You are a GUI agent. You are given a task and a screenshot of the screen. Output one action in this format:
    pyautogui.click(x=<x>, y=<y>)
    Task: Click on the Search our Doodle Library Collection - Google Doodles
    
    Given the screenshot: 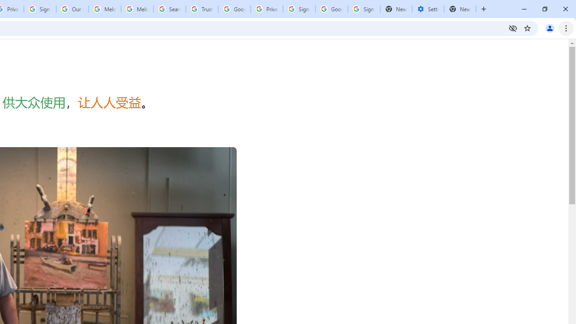 What is the action you would take?
    pyautogui.click(x=169, y=9)
    